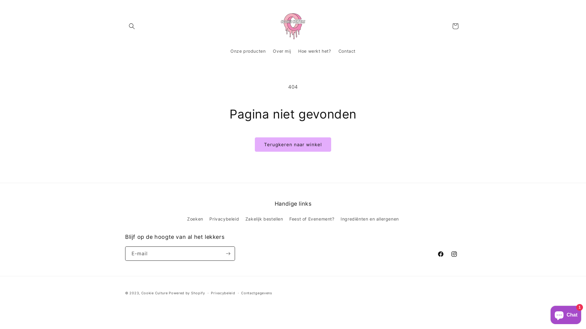 This screenshot has width=586, height=329. What do you see at coordinates (454, 254) in the screenshot?
I see `Instagram` at bounding box center [454, 254].